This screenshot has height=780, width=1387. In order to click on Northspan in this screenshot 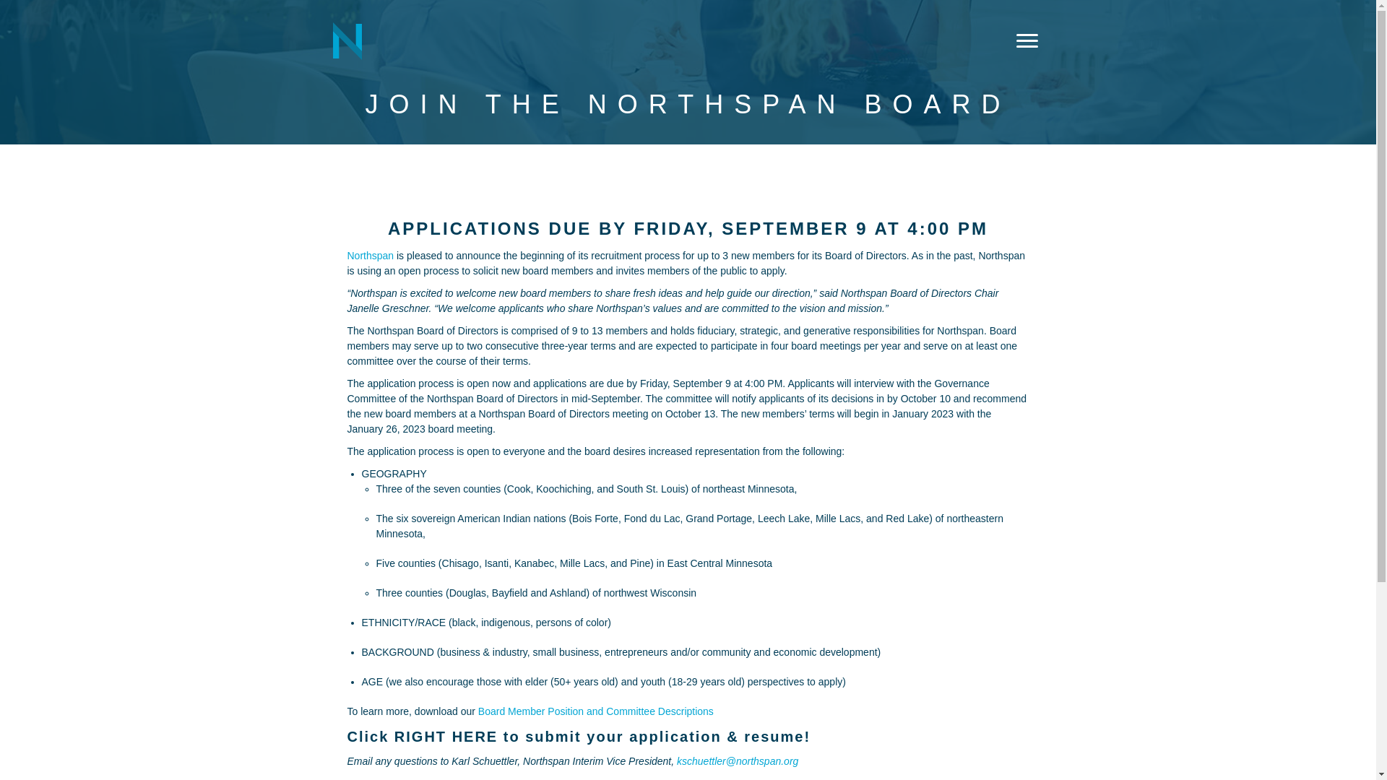, I will do `click(370, 255)`.